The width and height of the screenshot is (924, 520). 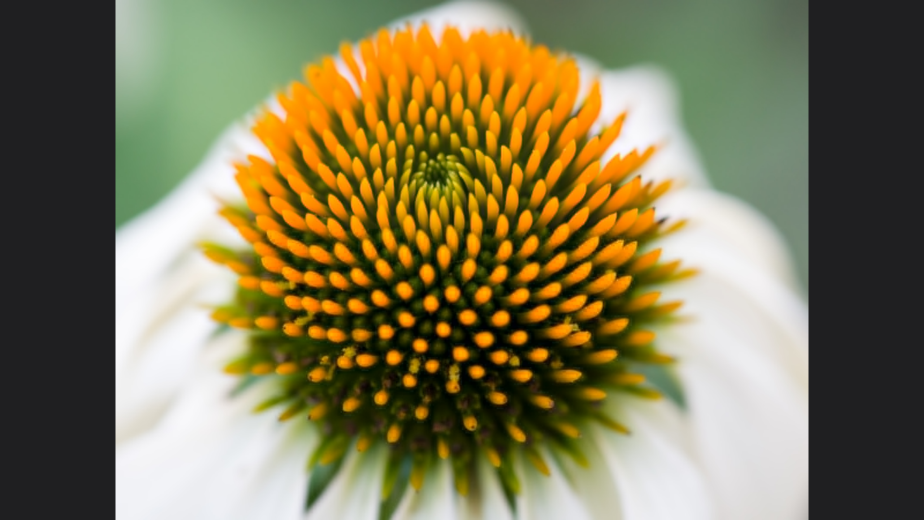 I want to click on Browse Photos, so click(x=118, y=280).